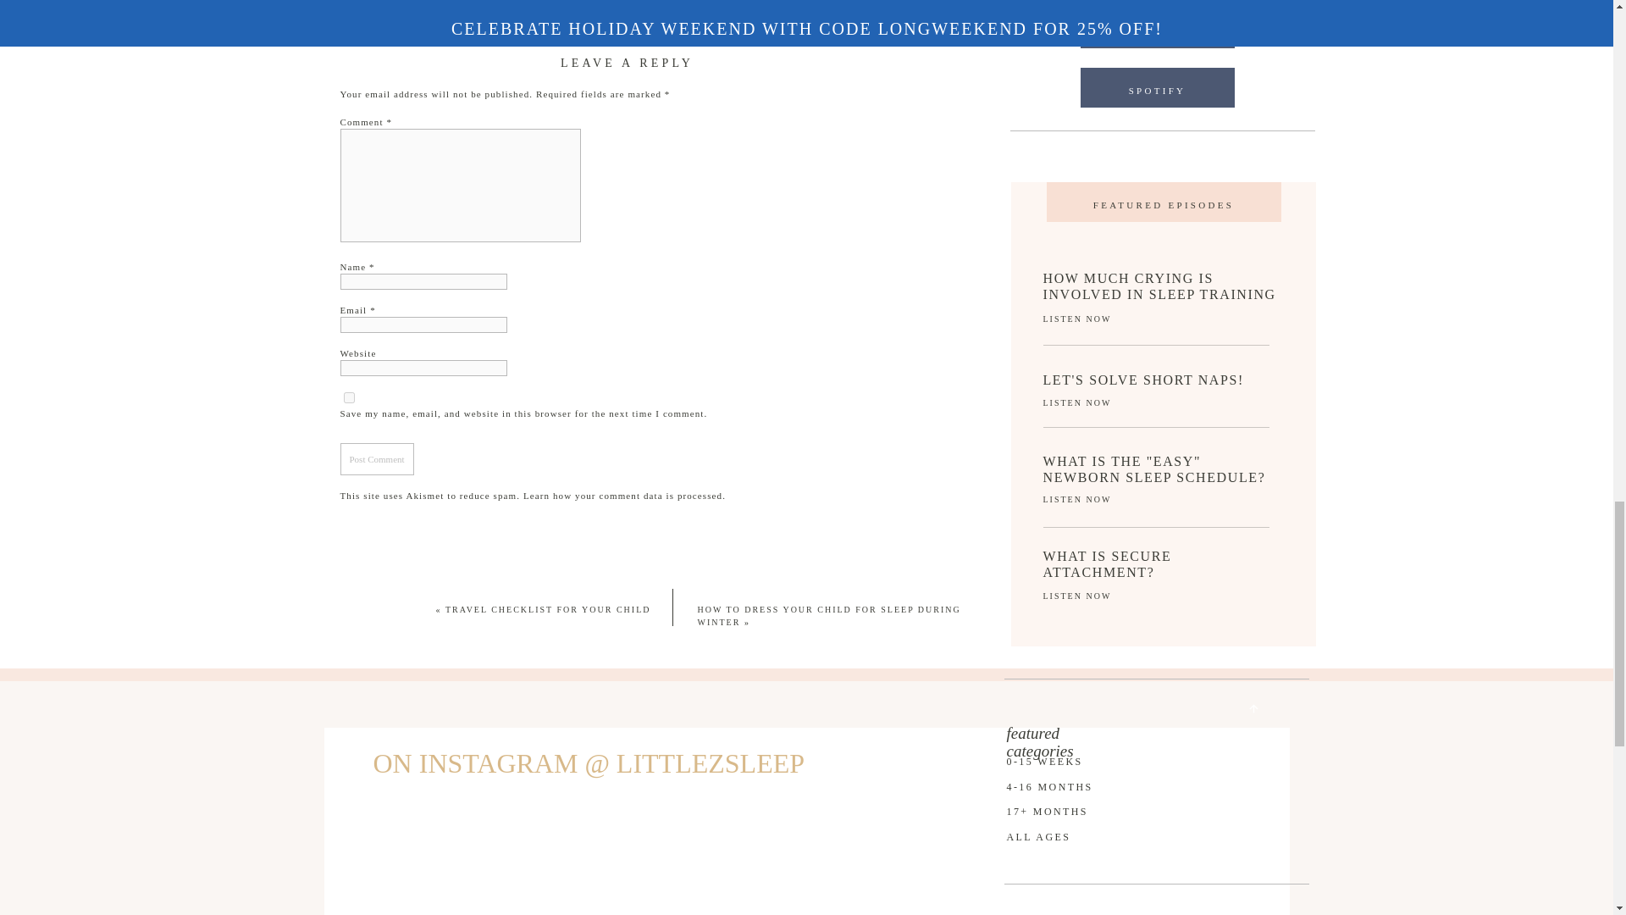 This screenshot has width=1626, height=915. What do you see at coordinates (1157, 34) in the screenshot?
I see `APPLE PODCAST` at bounding box center [1157, 34].